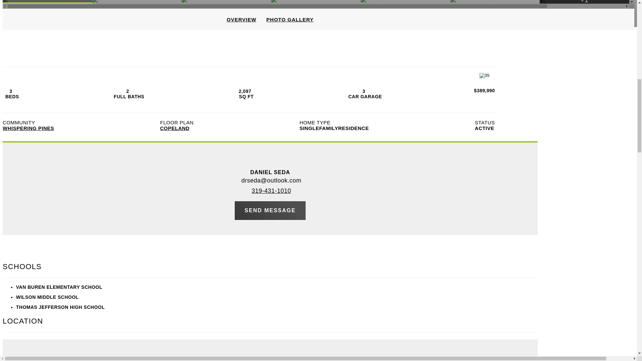  Describe the element at coordinates (270, 191) in the screenshot. I see `319-431-1010` at that location.